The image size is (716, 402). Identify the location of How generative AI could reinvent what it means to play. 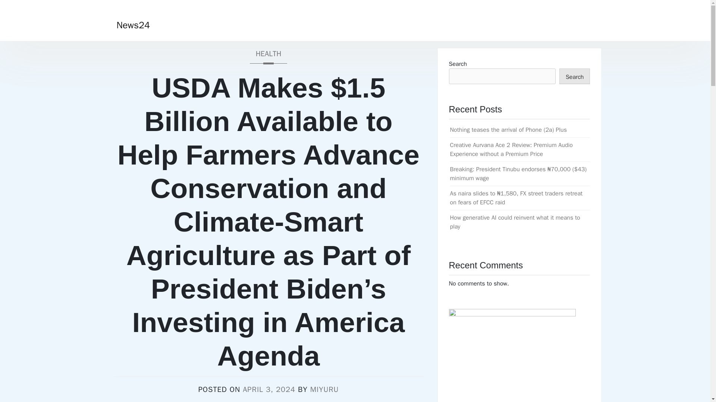
(515, 222).